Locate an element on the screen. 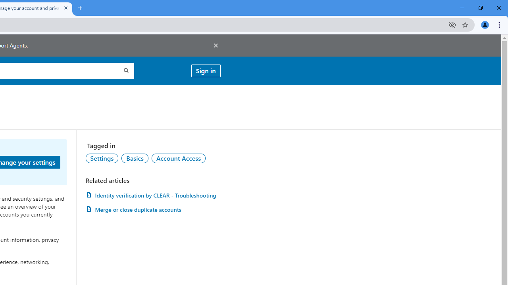 This screenshot has width=508, height=285. AutomationID: topic-link-a149001 is located at coordinates (102, 158).